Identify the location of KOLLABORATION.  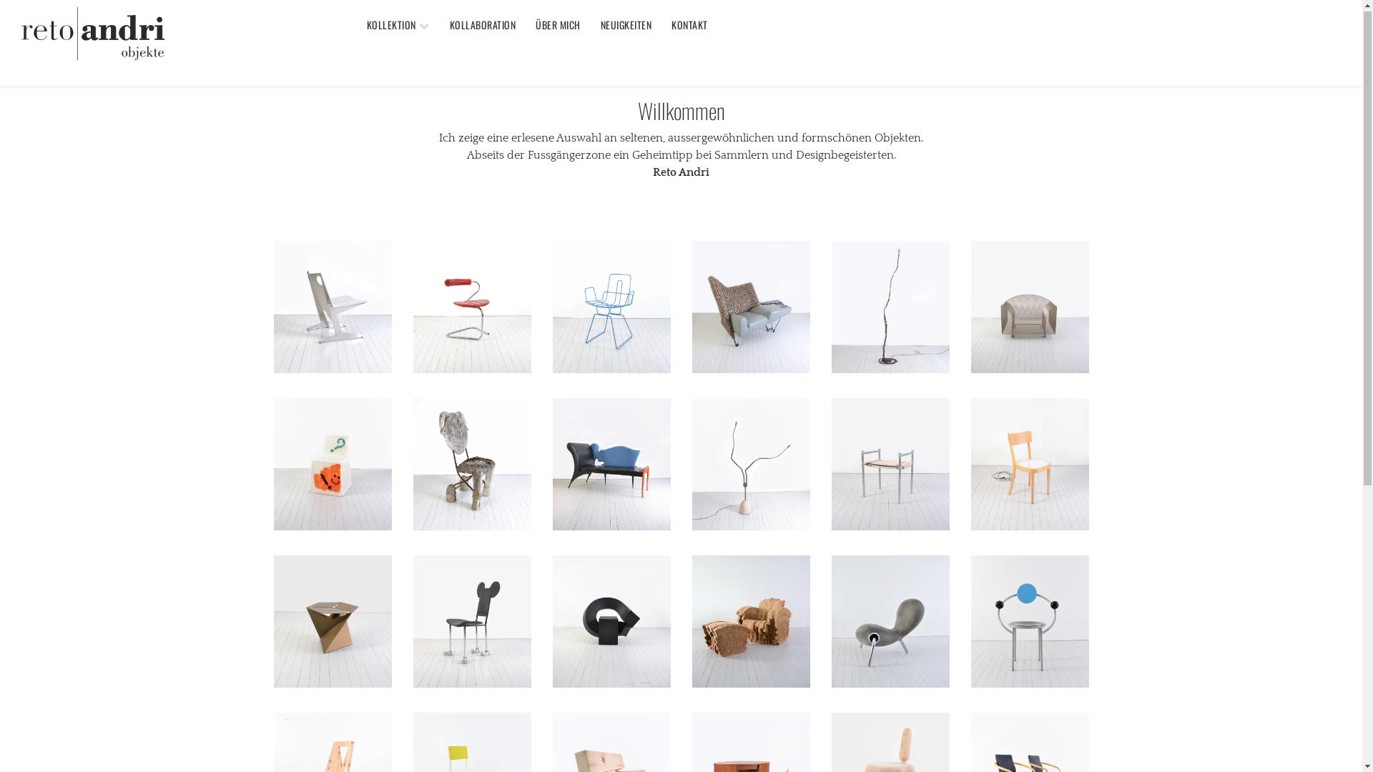
(483, 26).